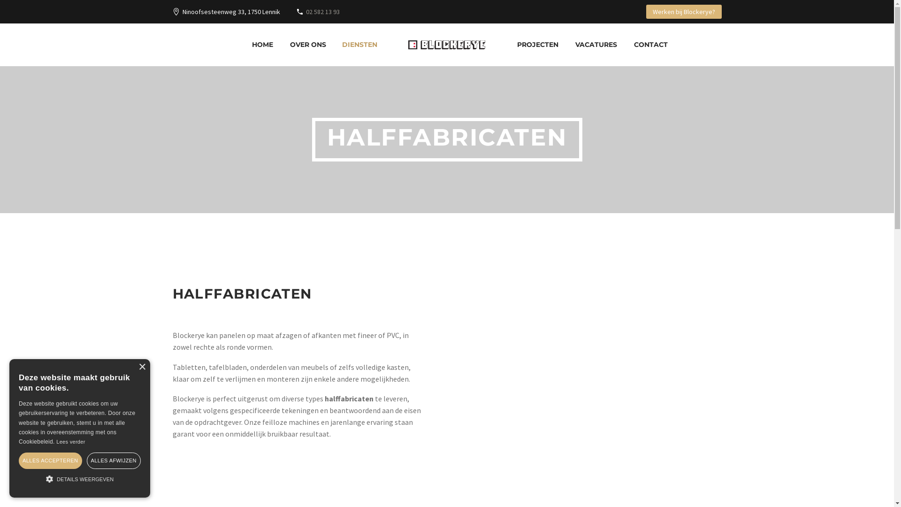 Image resolution: width=901 pixels, height=507 pixels. What do you see at coordinates (308, 45) in the screenshot?
I see `OVER ONS` at bounding box center [308, 45].